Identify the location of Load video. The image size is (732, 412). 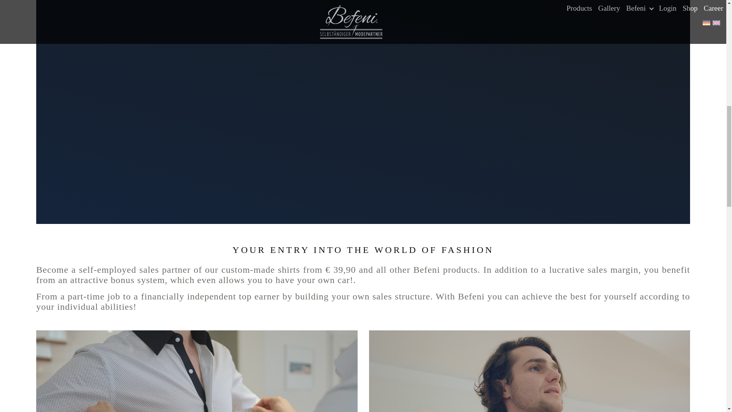
(87, 285).